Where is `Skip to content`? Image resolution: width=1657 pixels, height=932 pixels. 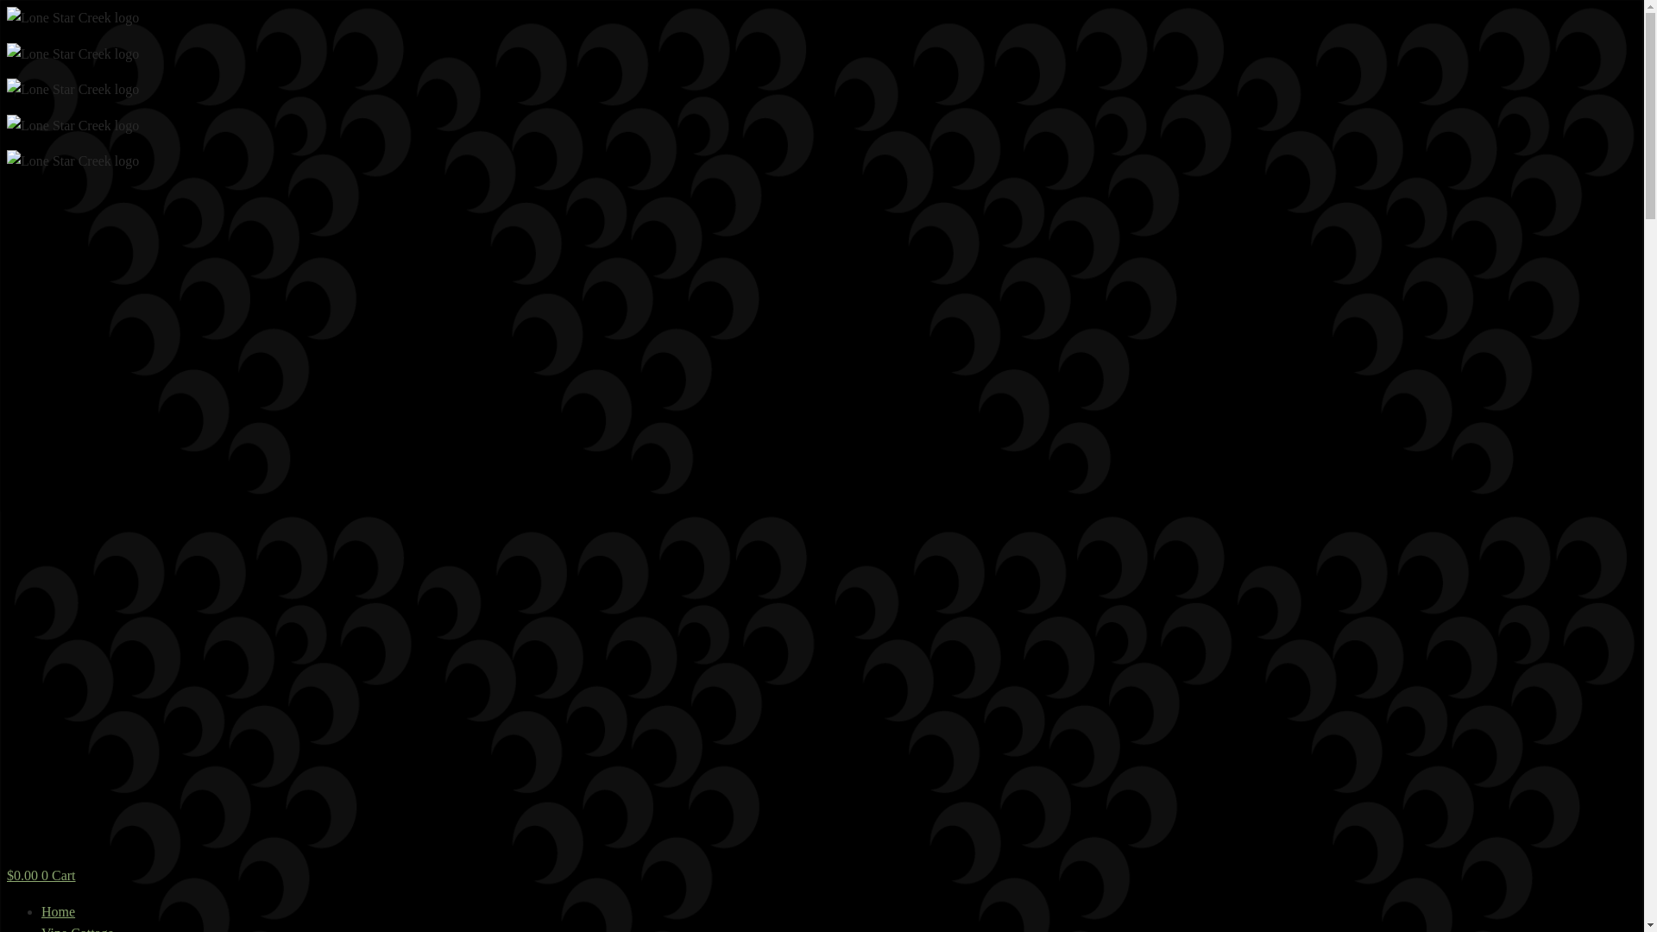 Skip to content is located at coordinates (7, 7).